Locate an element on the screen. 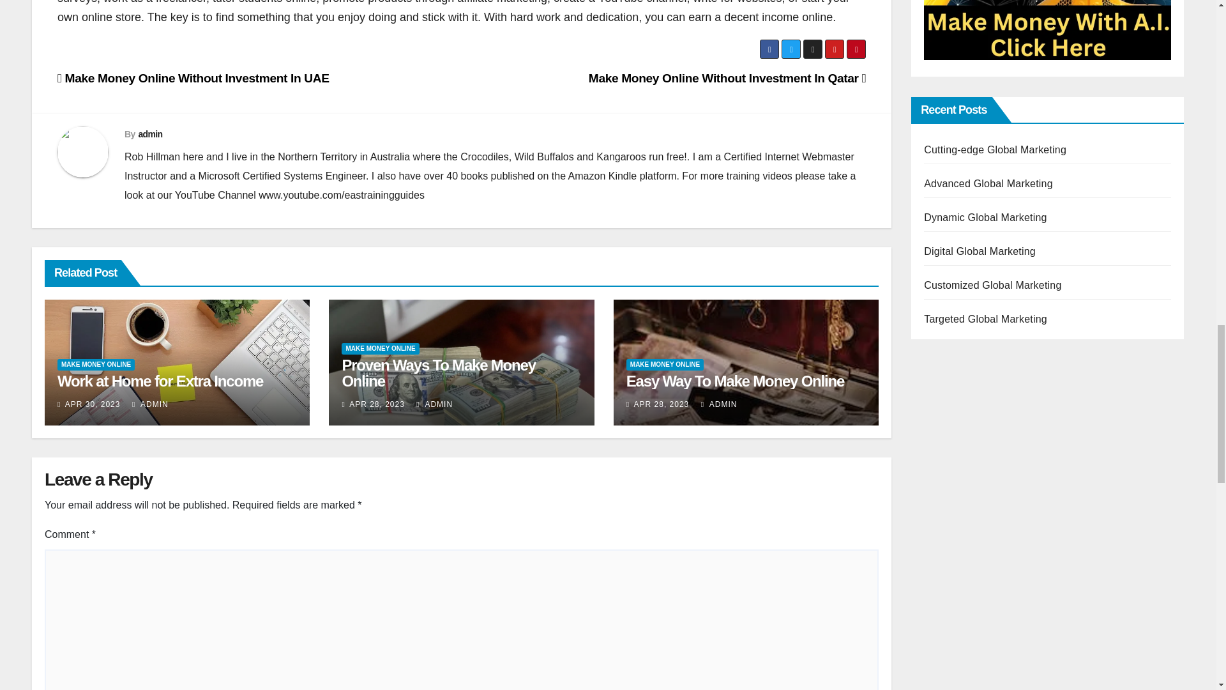  APR 30, 2023 is located at coordinates (92, 404).